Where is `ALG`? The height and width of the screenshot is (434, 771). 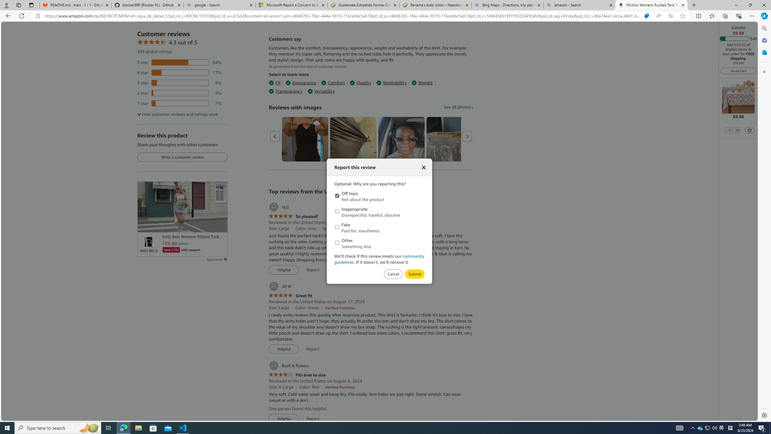
ALG is located at coordinates (279, 207).